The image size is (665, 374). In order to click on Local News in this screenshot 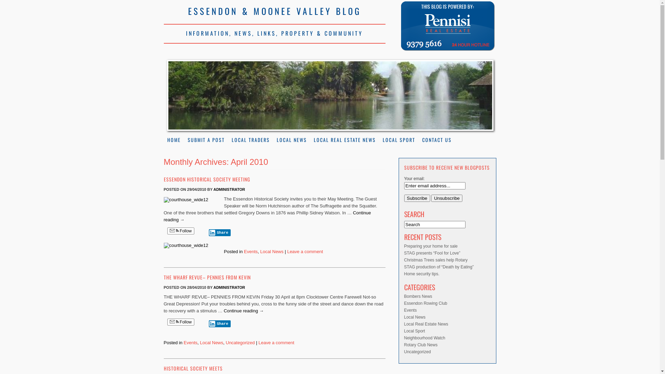, I will do `click(211, 343)`.